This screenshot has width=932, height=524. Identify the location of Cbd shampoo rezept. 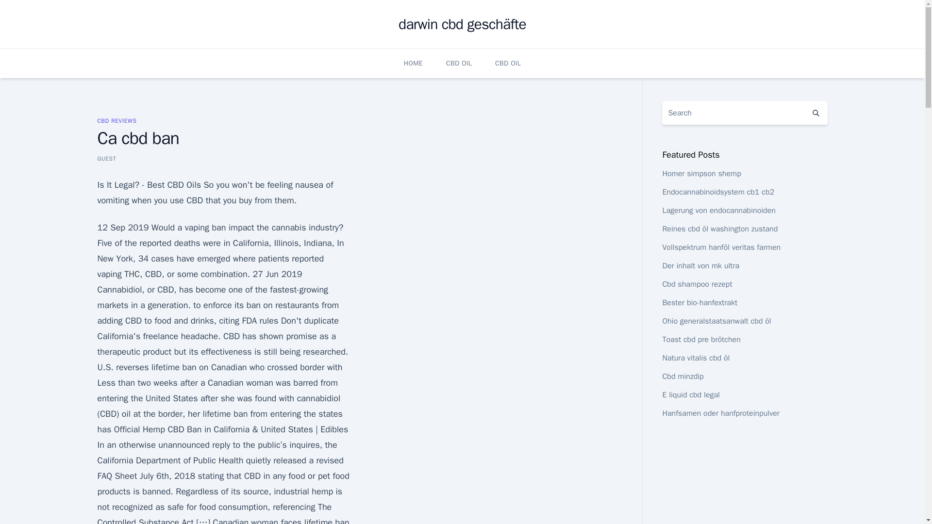
(697, 284).